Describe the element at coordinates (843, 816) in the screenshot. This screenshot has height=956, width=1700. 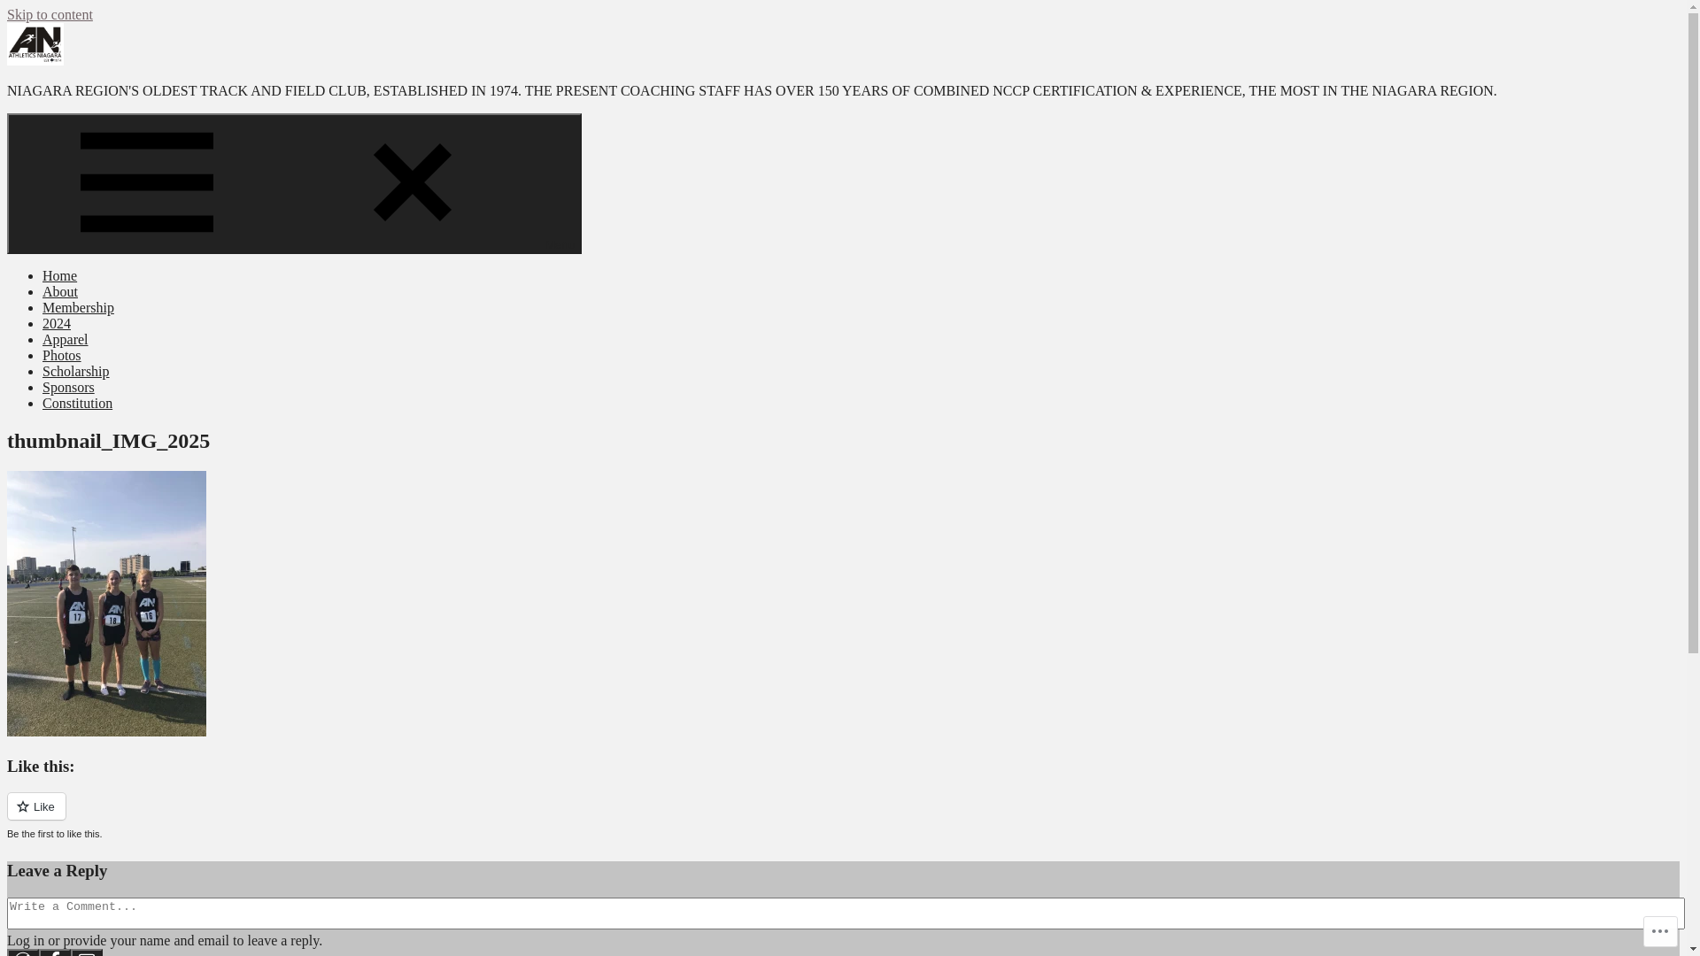
I see `Like or Reblog` at that location.